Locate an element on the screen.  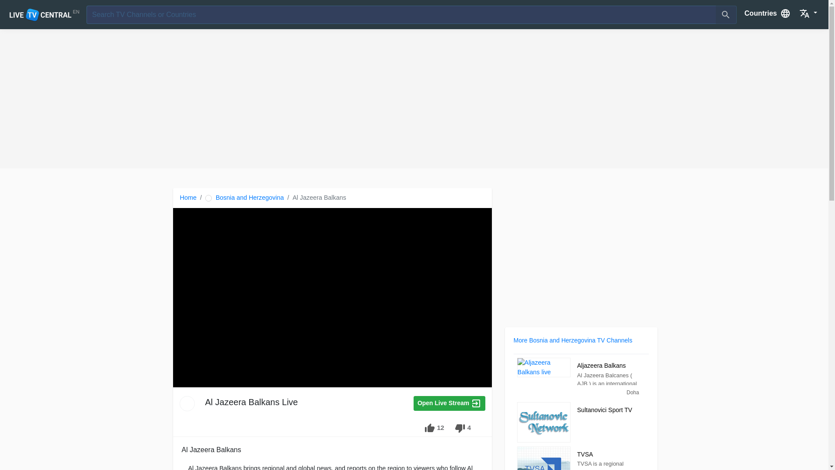
Sultanovici Sport TV is located at coordinates (608, 411).